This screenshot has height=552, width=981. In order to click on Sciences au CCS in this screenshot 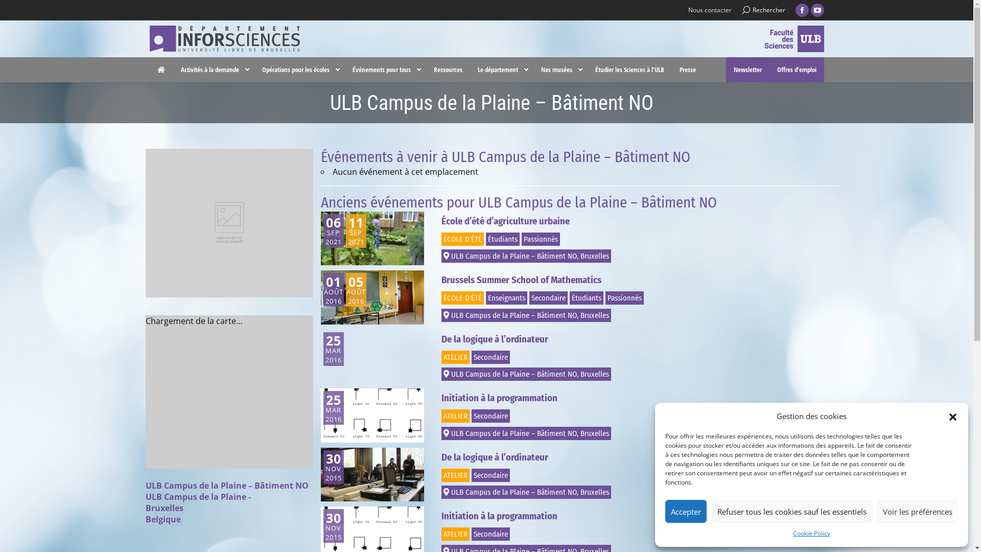, I will do `click(166, 354)`.